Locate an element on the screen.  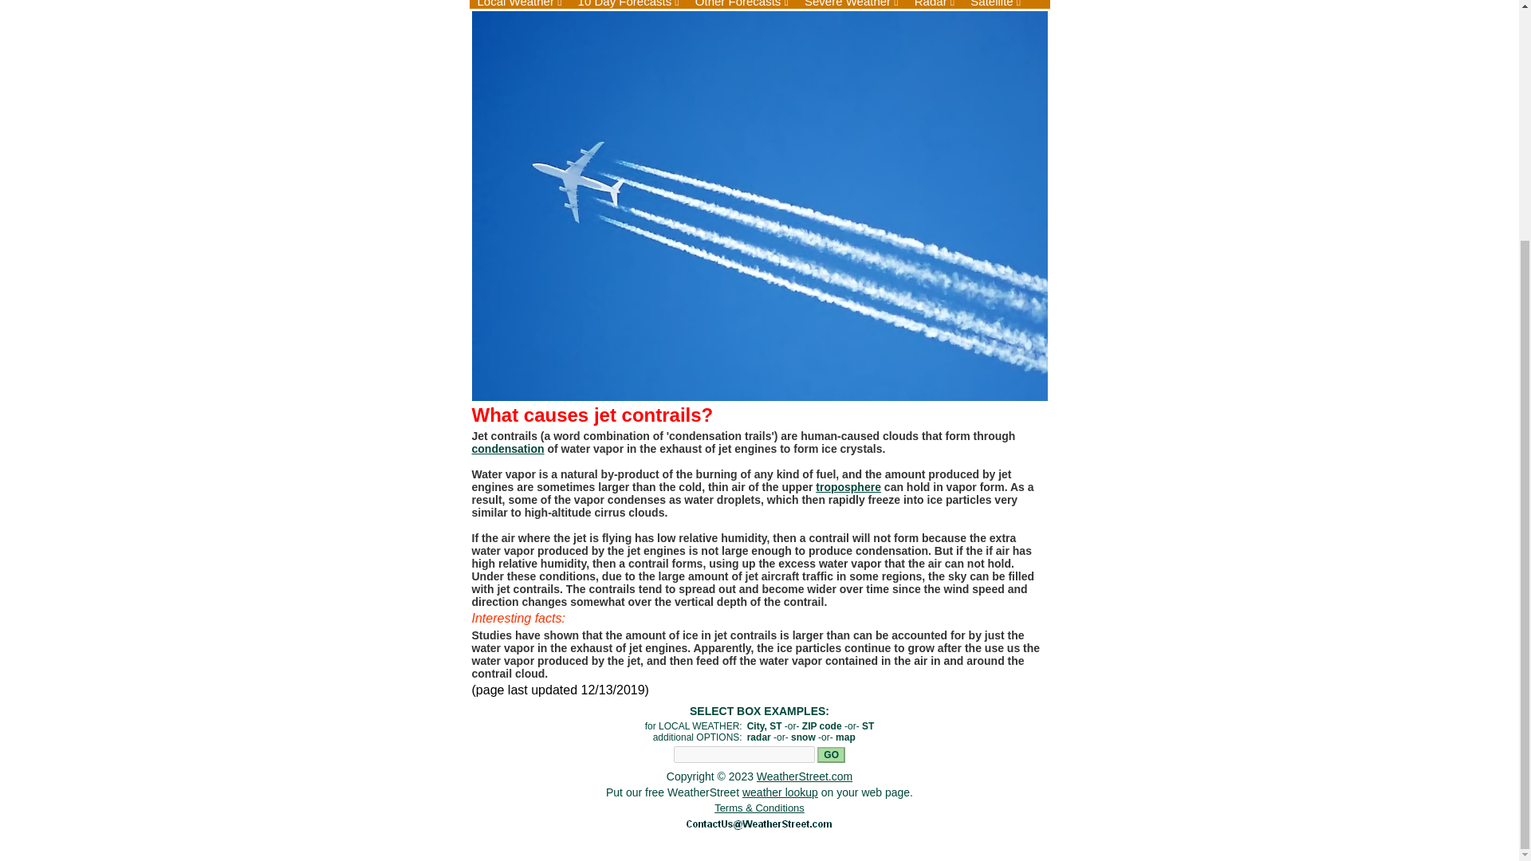
Local Weather is located at coordinates (518, 4).